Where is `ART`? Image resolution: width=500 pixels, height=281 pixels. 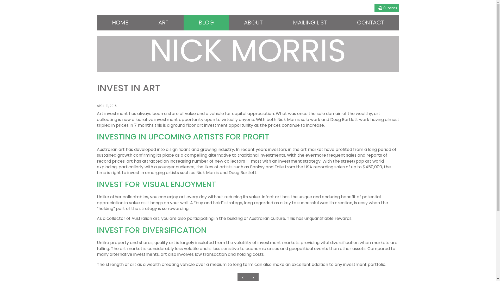
ART is located at coordinates (164, 23).